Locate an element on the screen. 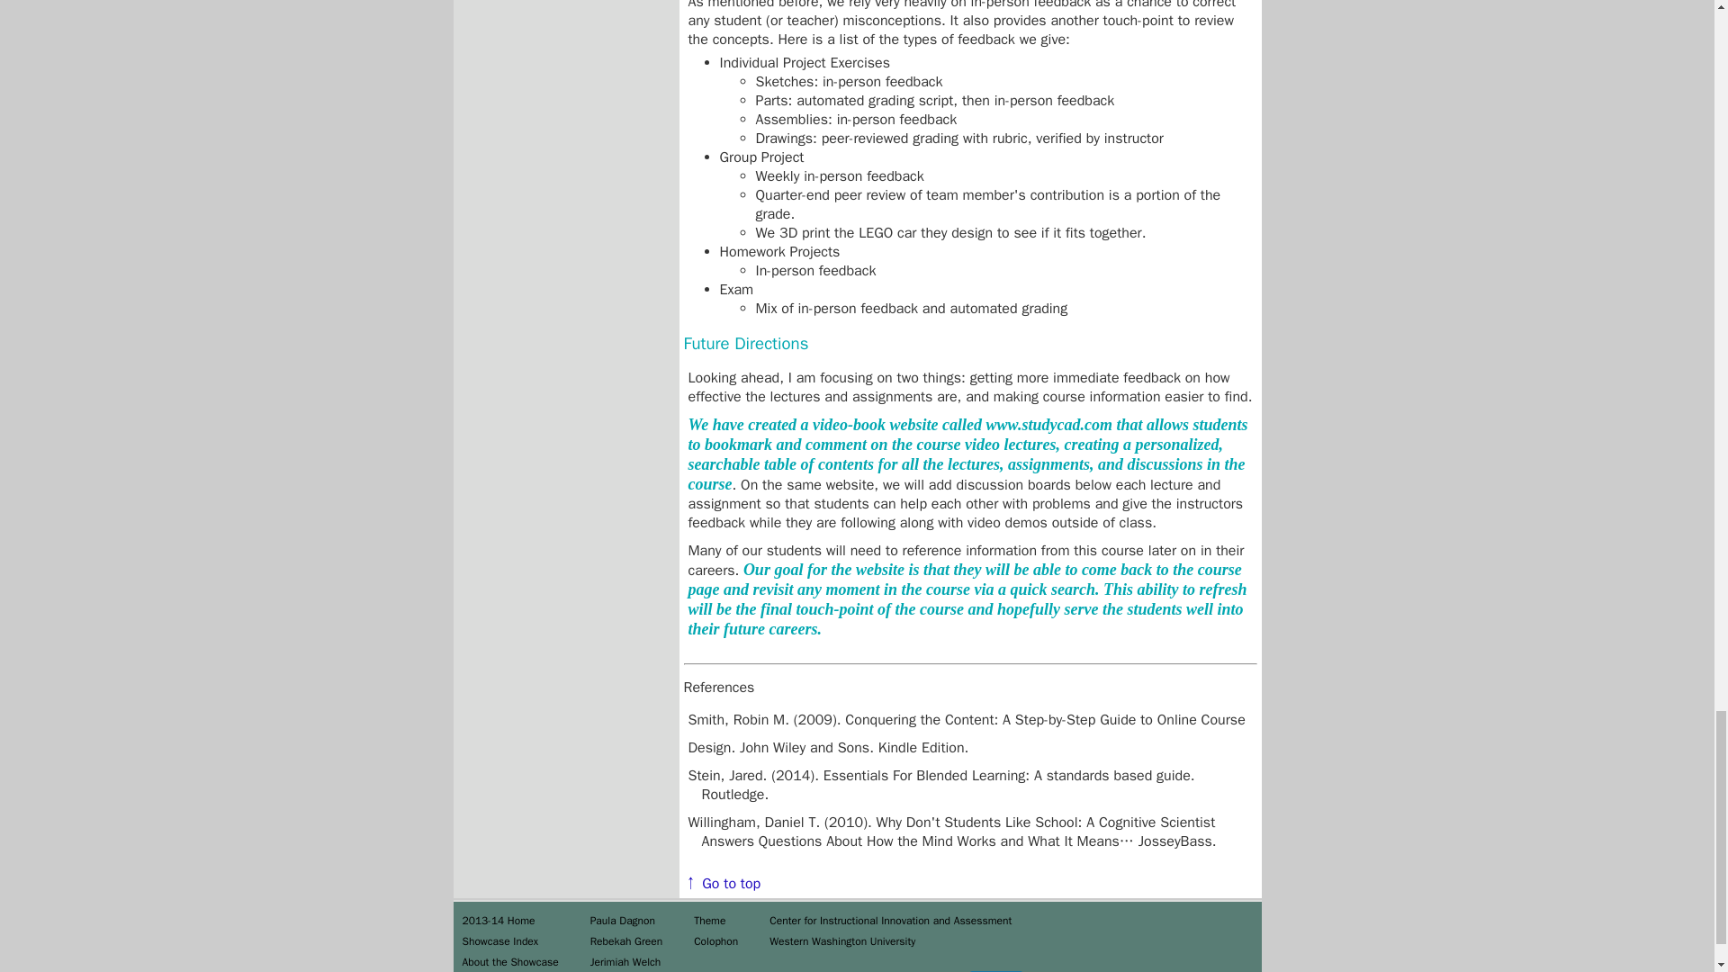 The width and height of the screenshot is (1728, 972). About the Showcase is located at coordinates (510, 961).